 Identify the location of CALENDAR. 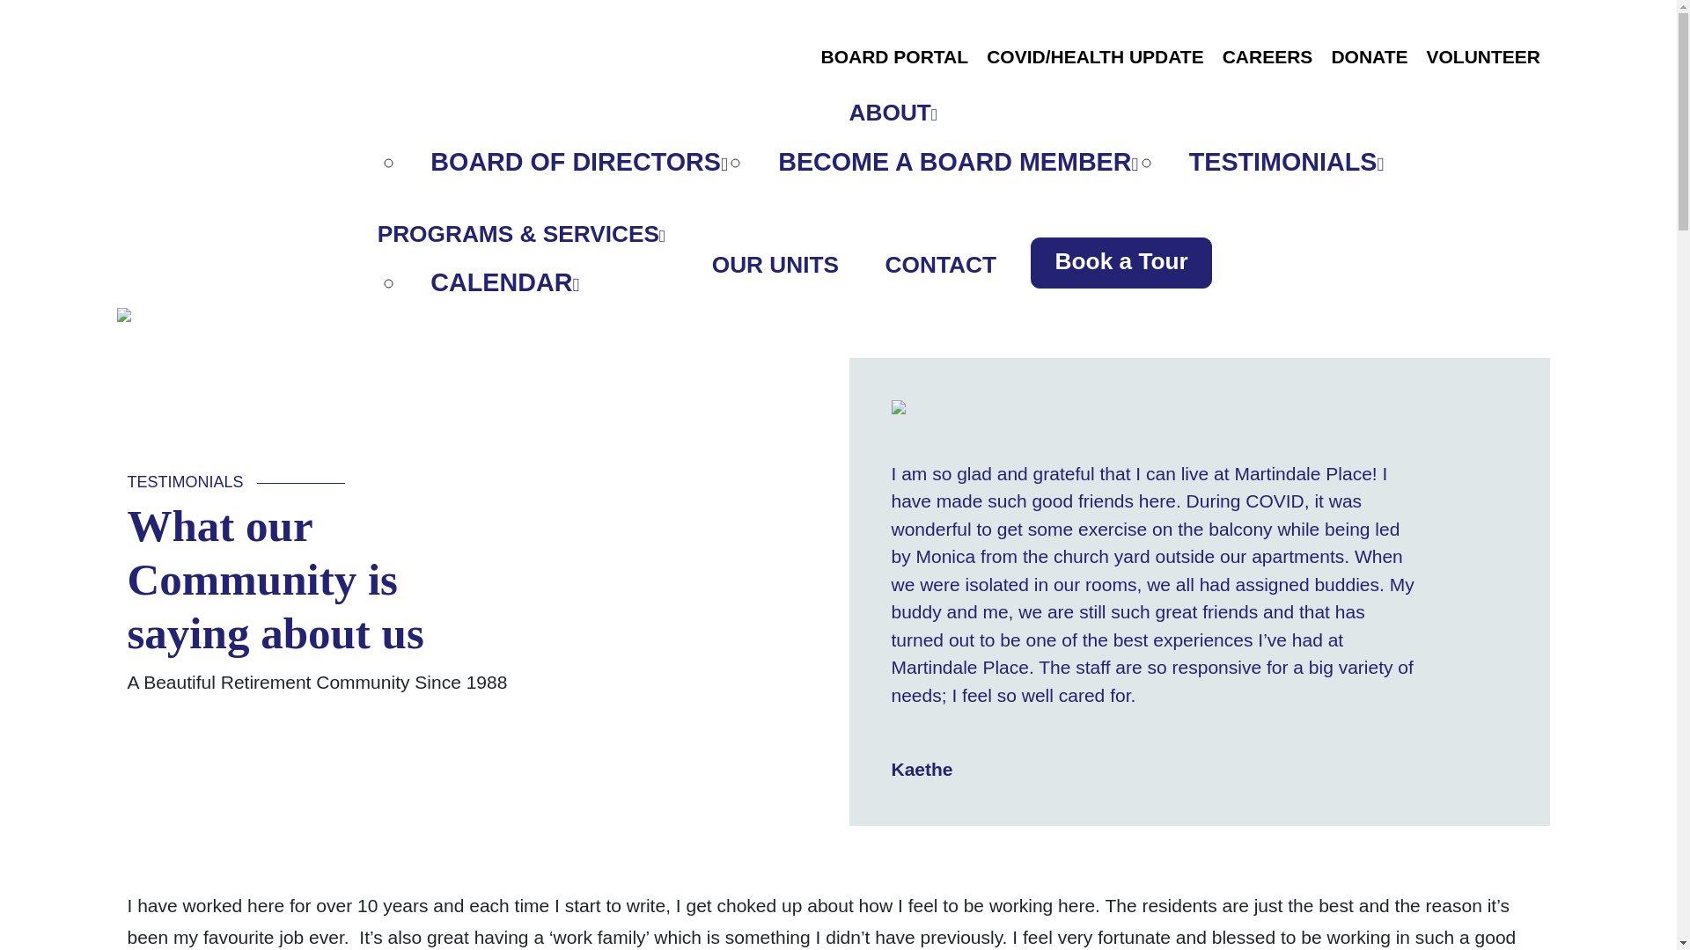
(505, 281).